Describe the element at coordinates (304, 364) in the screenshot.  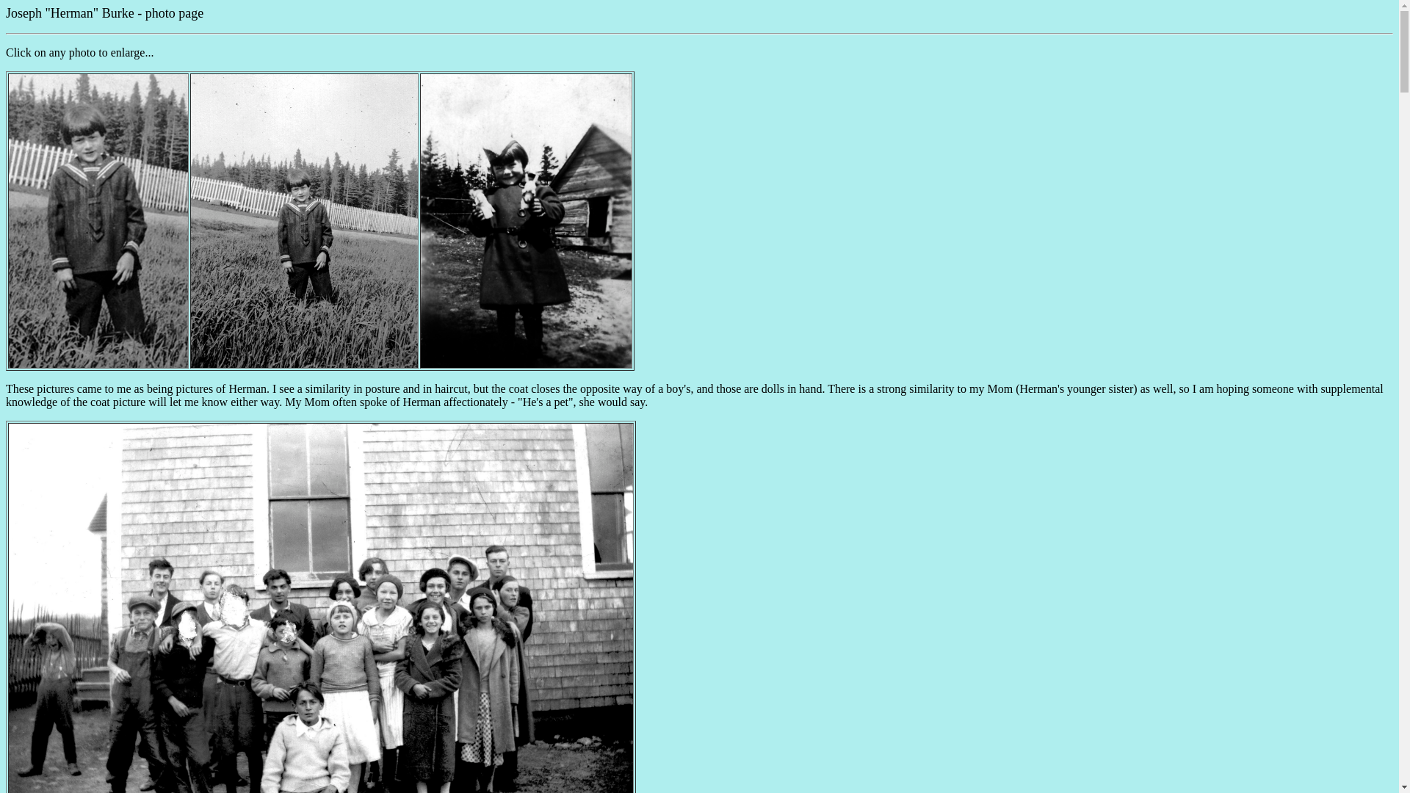
I see `Herman, age 10 perhaps.` at that location.